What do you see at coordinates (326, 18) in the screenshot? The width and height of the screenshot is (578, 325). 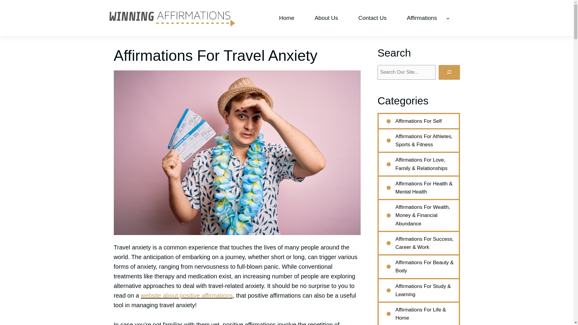 I see `About Us` at bounding box center [326, 18].